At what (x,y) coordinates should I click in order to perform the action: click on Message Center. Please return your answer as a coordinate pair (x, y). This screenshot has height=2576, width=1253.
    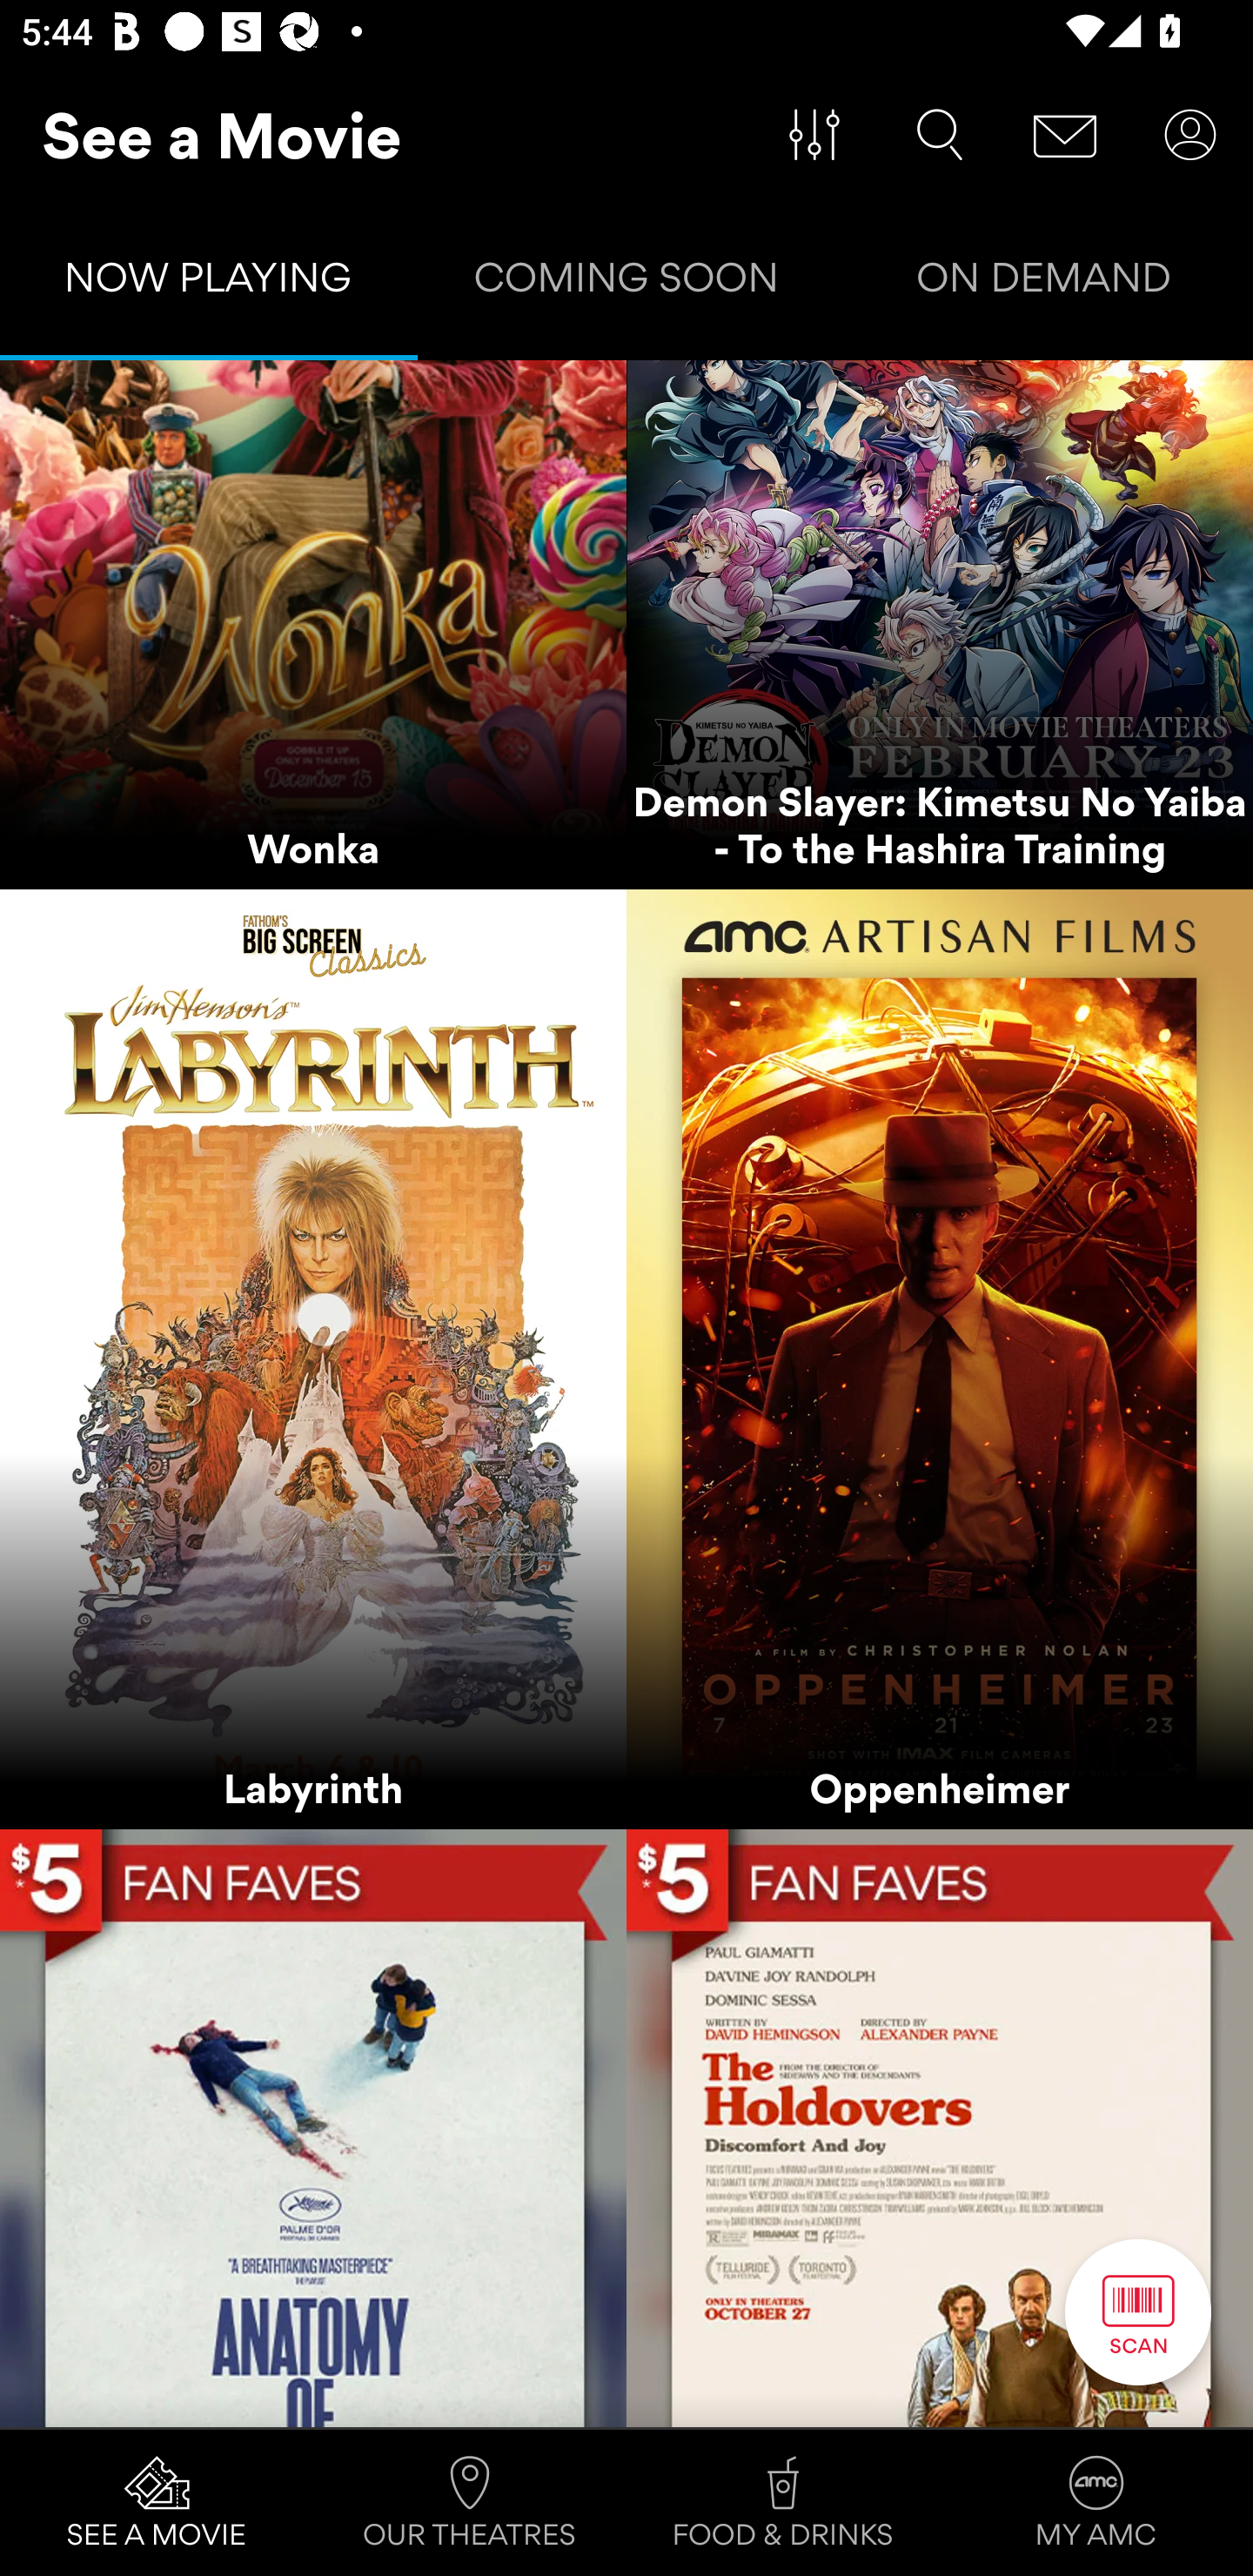
    Looking at the image, I should click on (1065, 135).